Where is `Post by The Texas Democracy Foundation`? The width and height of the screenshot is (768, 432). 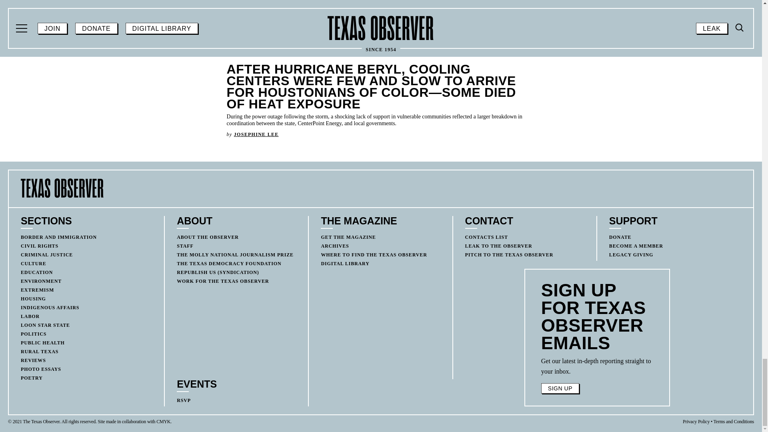 Post by The Texas Democracy Foundation is located at coordinates (610, 47).